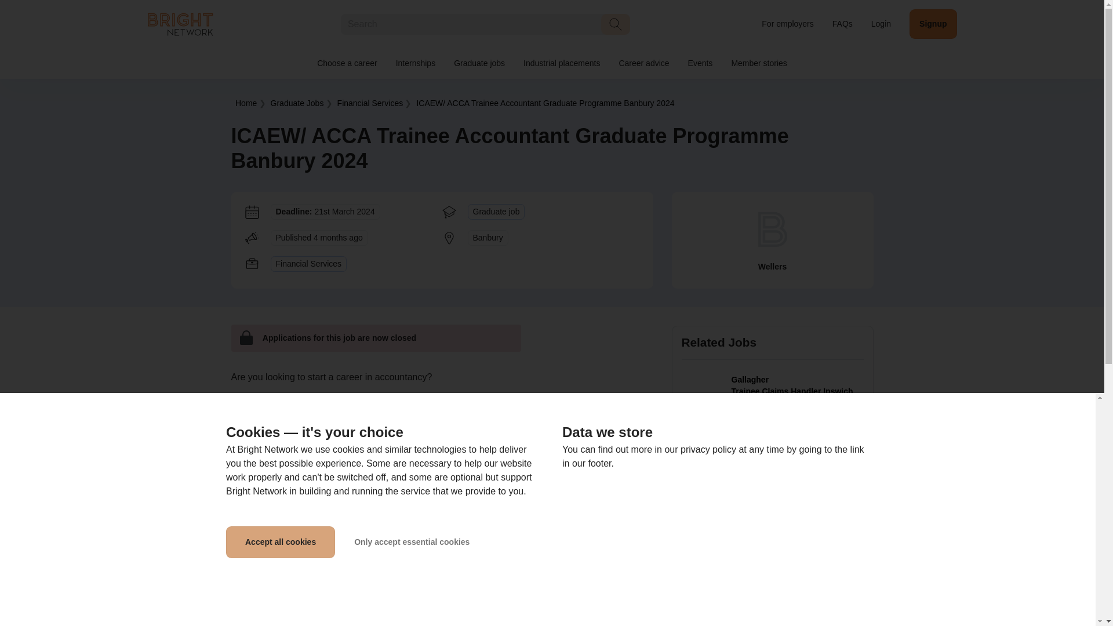 The width and height of the screenshot is (1113, 626). Describe the element at coordinates (479, 64) in the screenshot. I see `Graduate jobs` at that location.